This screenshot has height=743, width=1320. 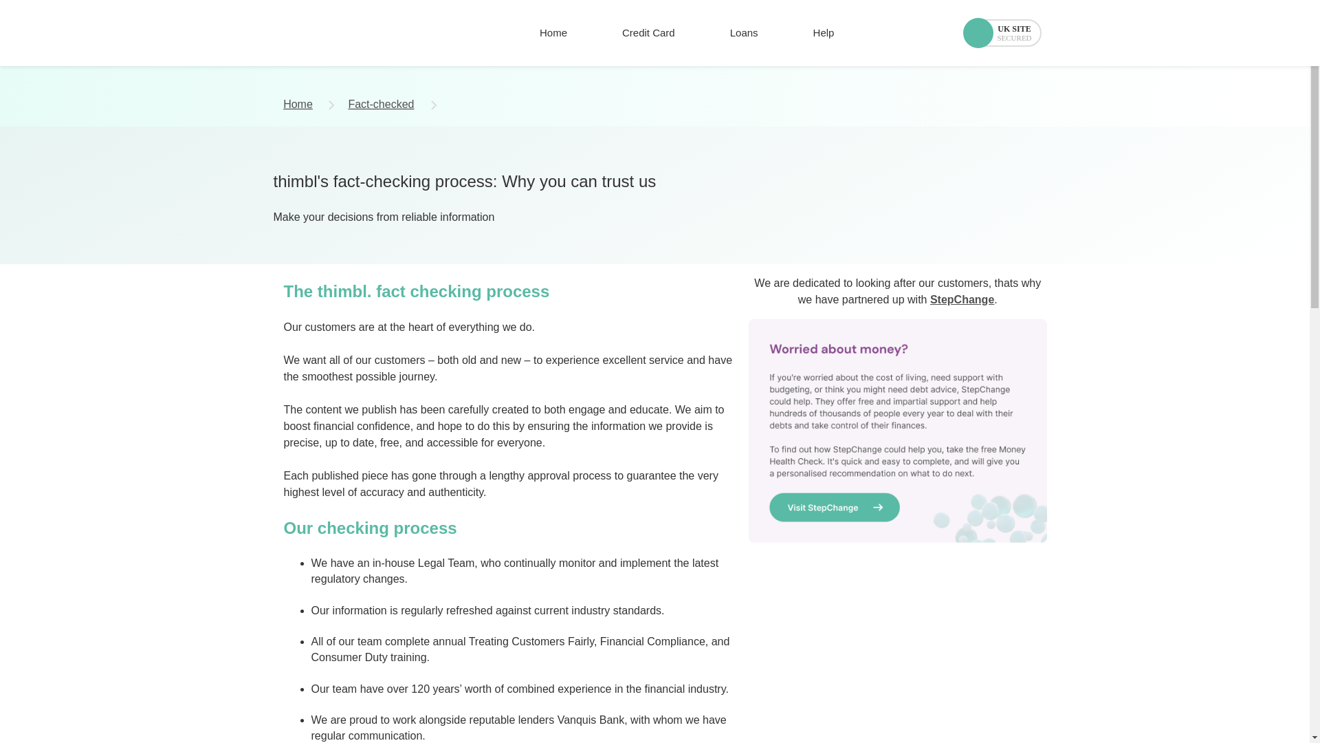 I want to click on Loans, so click(x=744, y=33).